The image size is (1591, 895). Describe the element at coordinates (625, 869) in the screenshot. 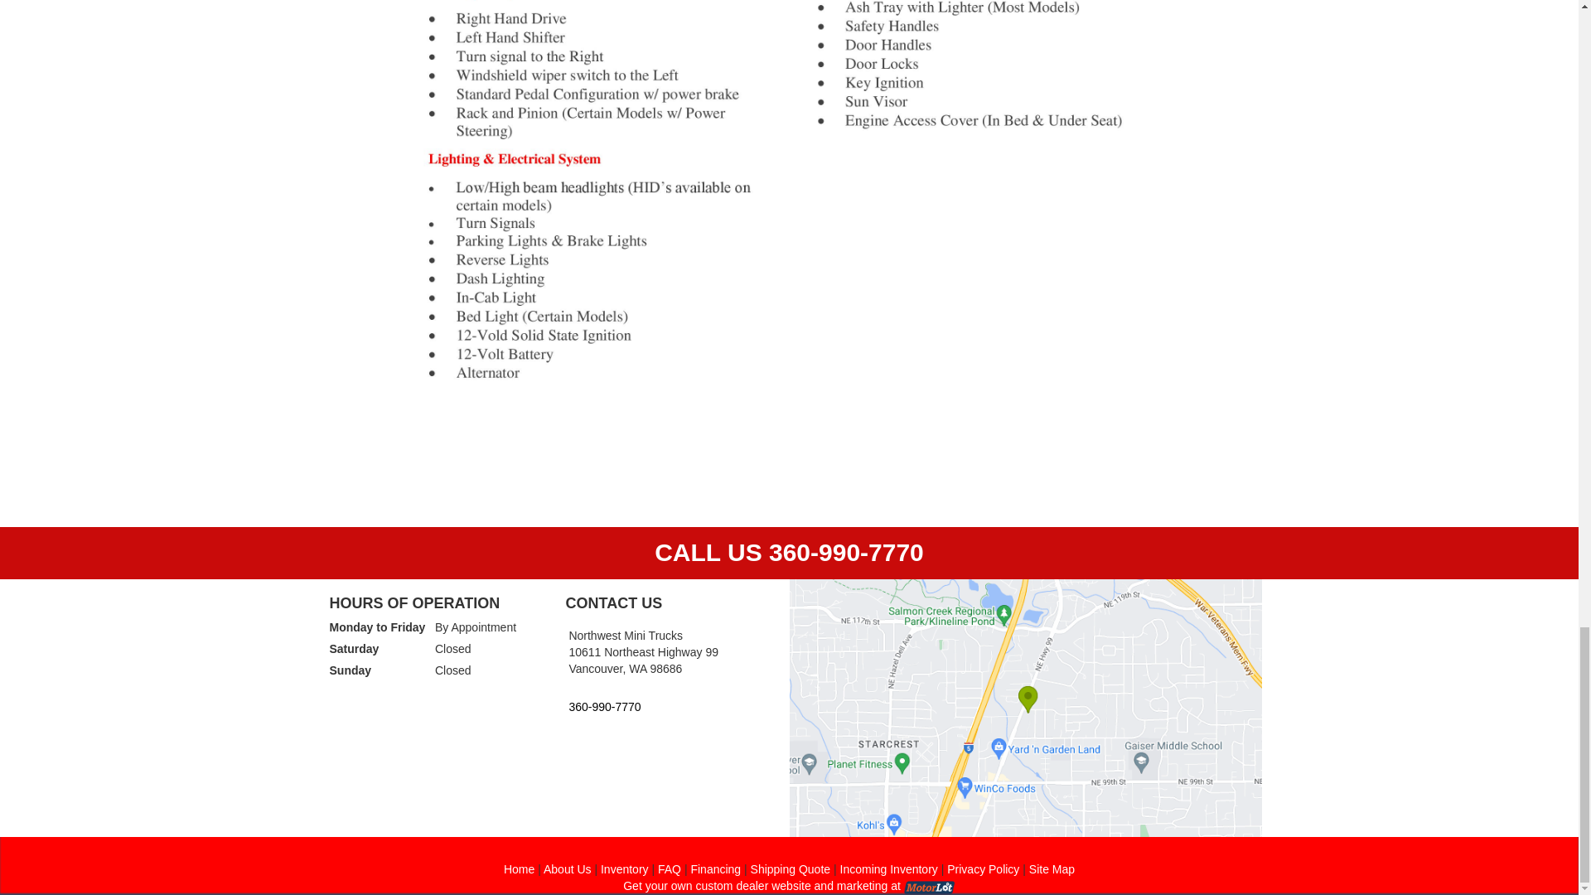

I see `Inventory` at that location.